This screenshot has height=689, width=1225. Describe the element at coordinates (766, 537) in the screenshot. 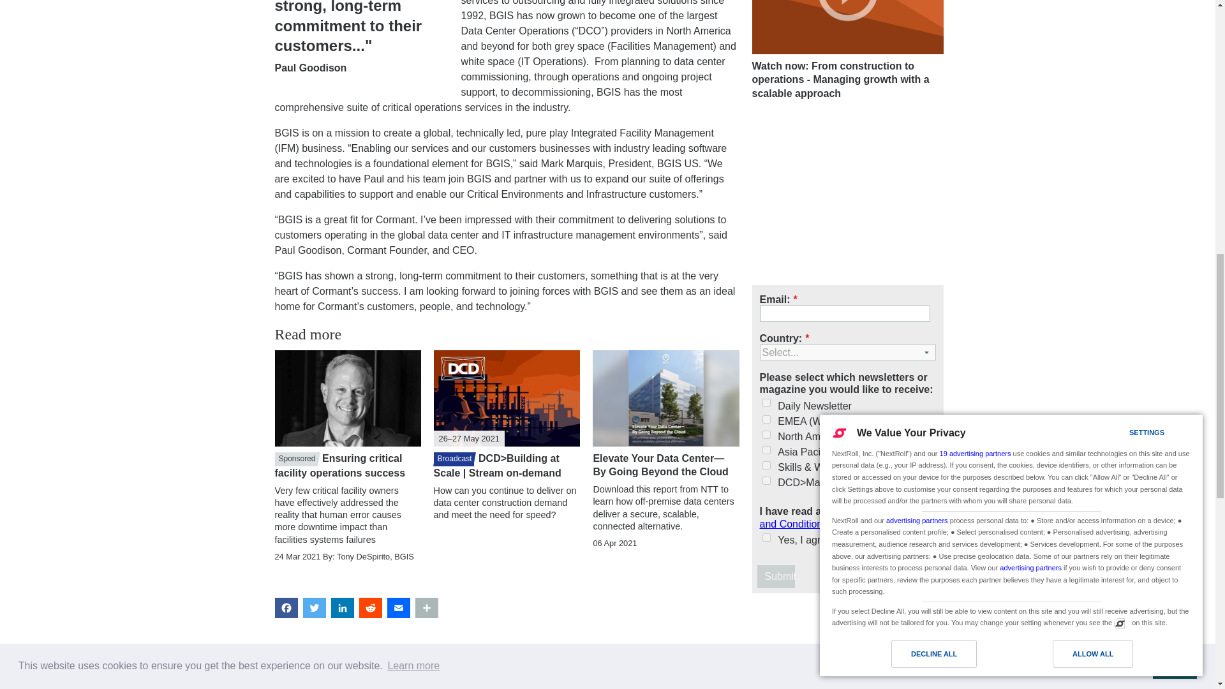

I see `yes` at that location.